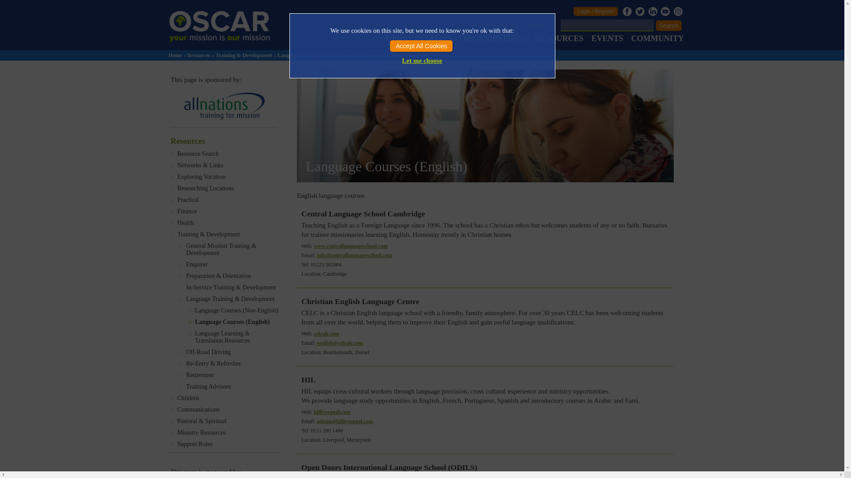  What do you see at coordinates (558, 38) in the screenshot?
I see `RESOURCES` at bounding box center [558, 38].